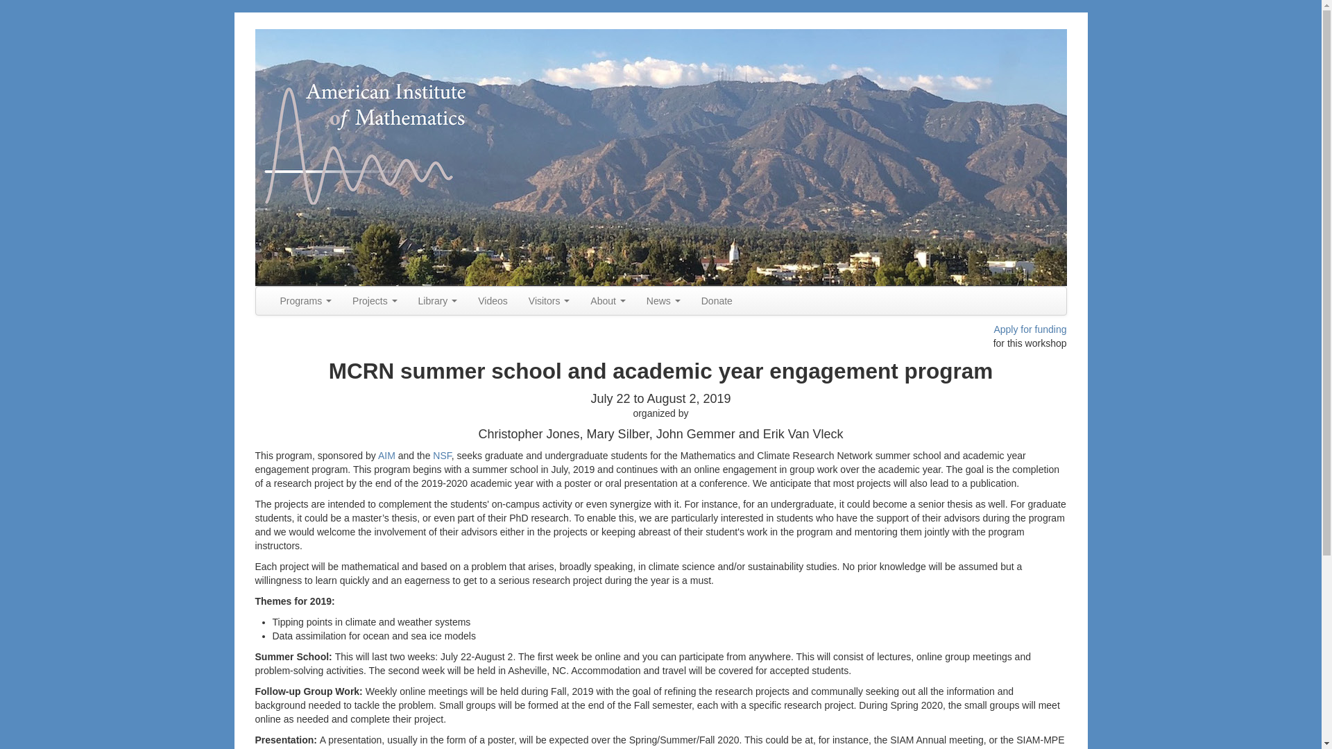 The height and width of the screenshot is (749, 1332). I want to click on Skip to secondary content, so click(311, 293).